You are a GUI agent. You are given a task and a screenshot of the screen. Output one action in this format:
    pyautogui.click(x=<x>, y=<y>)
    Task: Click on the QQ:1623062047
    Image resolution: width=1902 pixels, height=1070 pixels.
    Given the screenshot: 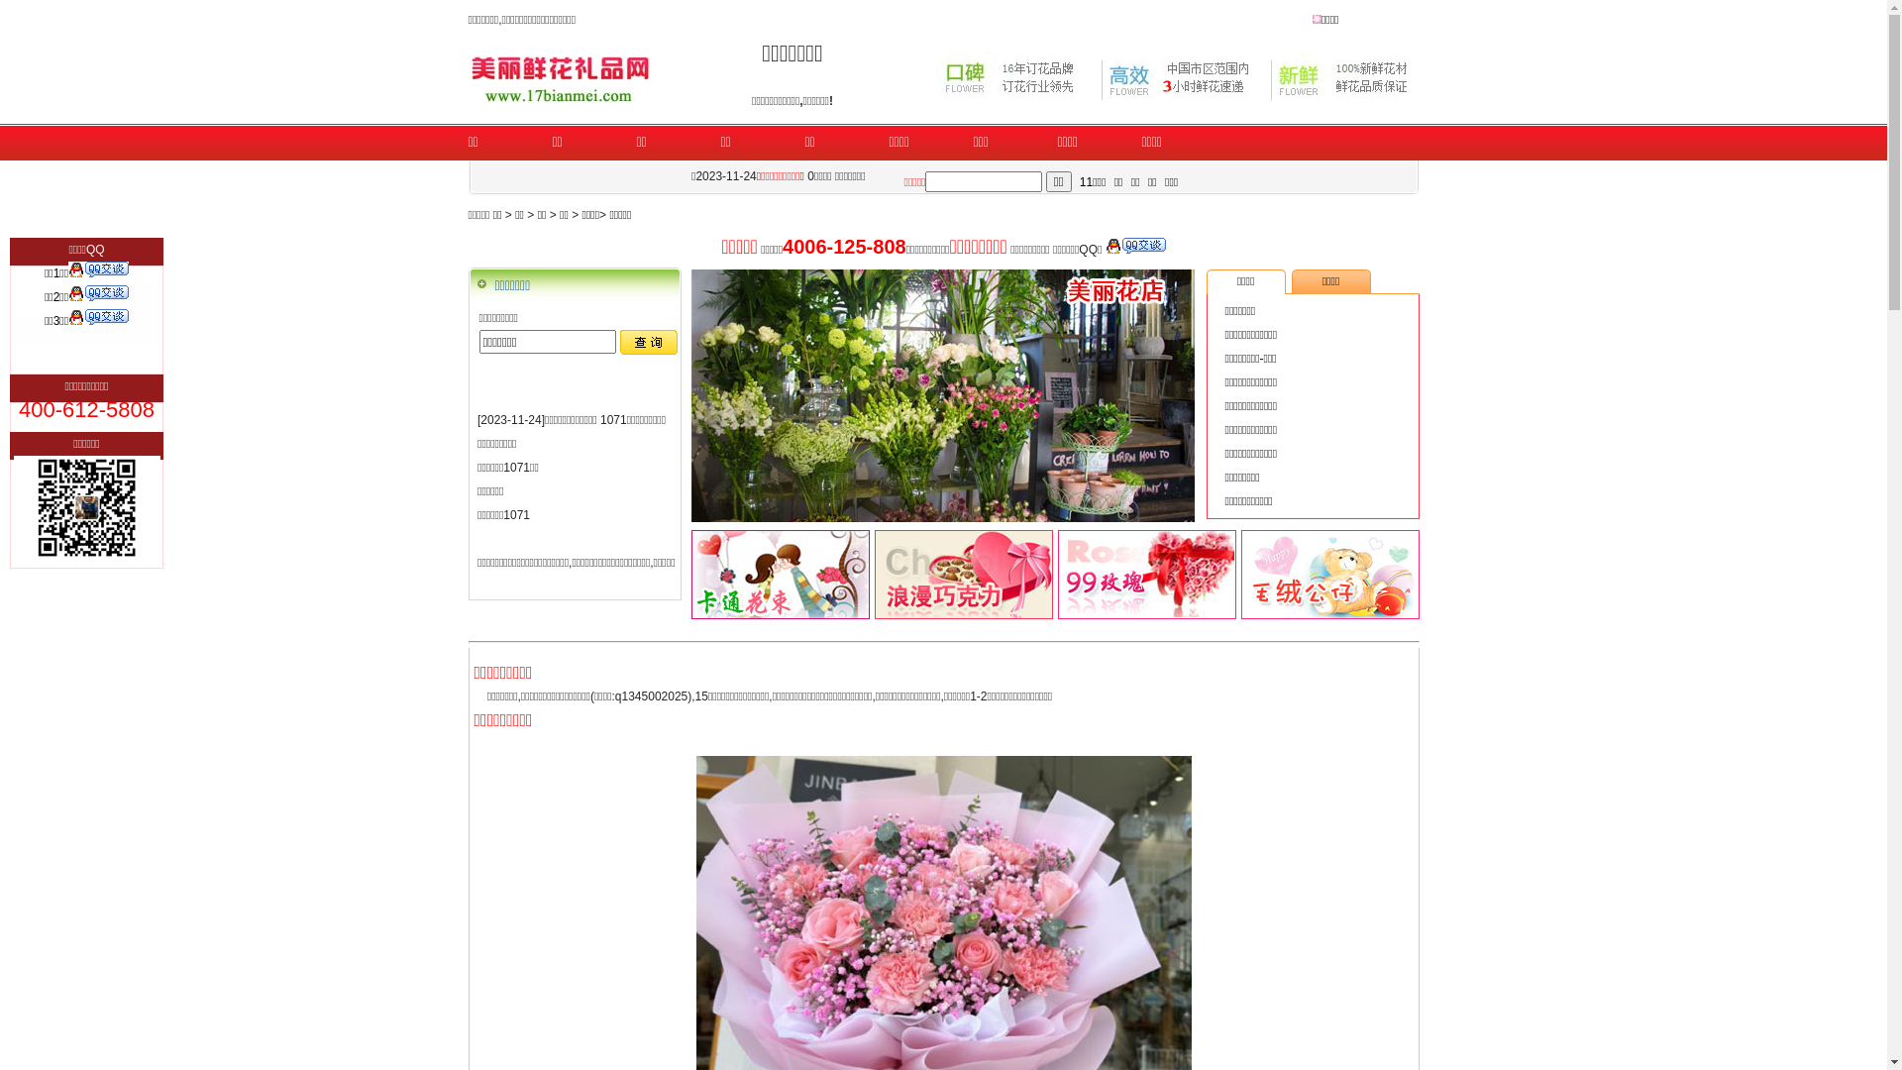 What is the action you would take?
    pyautogui.click(x=99, y=321)
    